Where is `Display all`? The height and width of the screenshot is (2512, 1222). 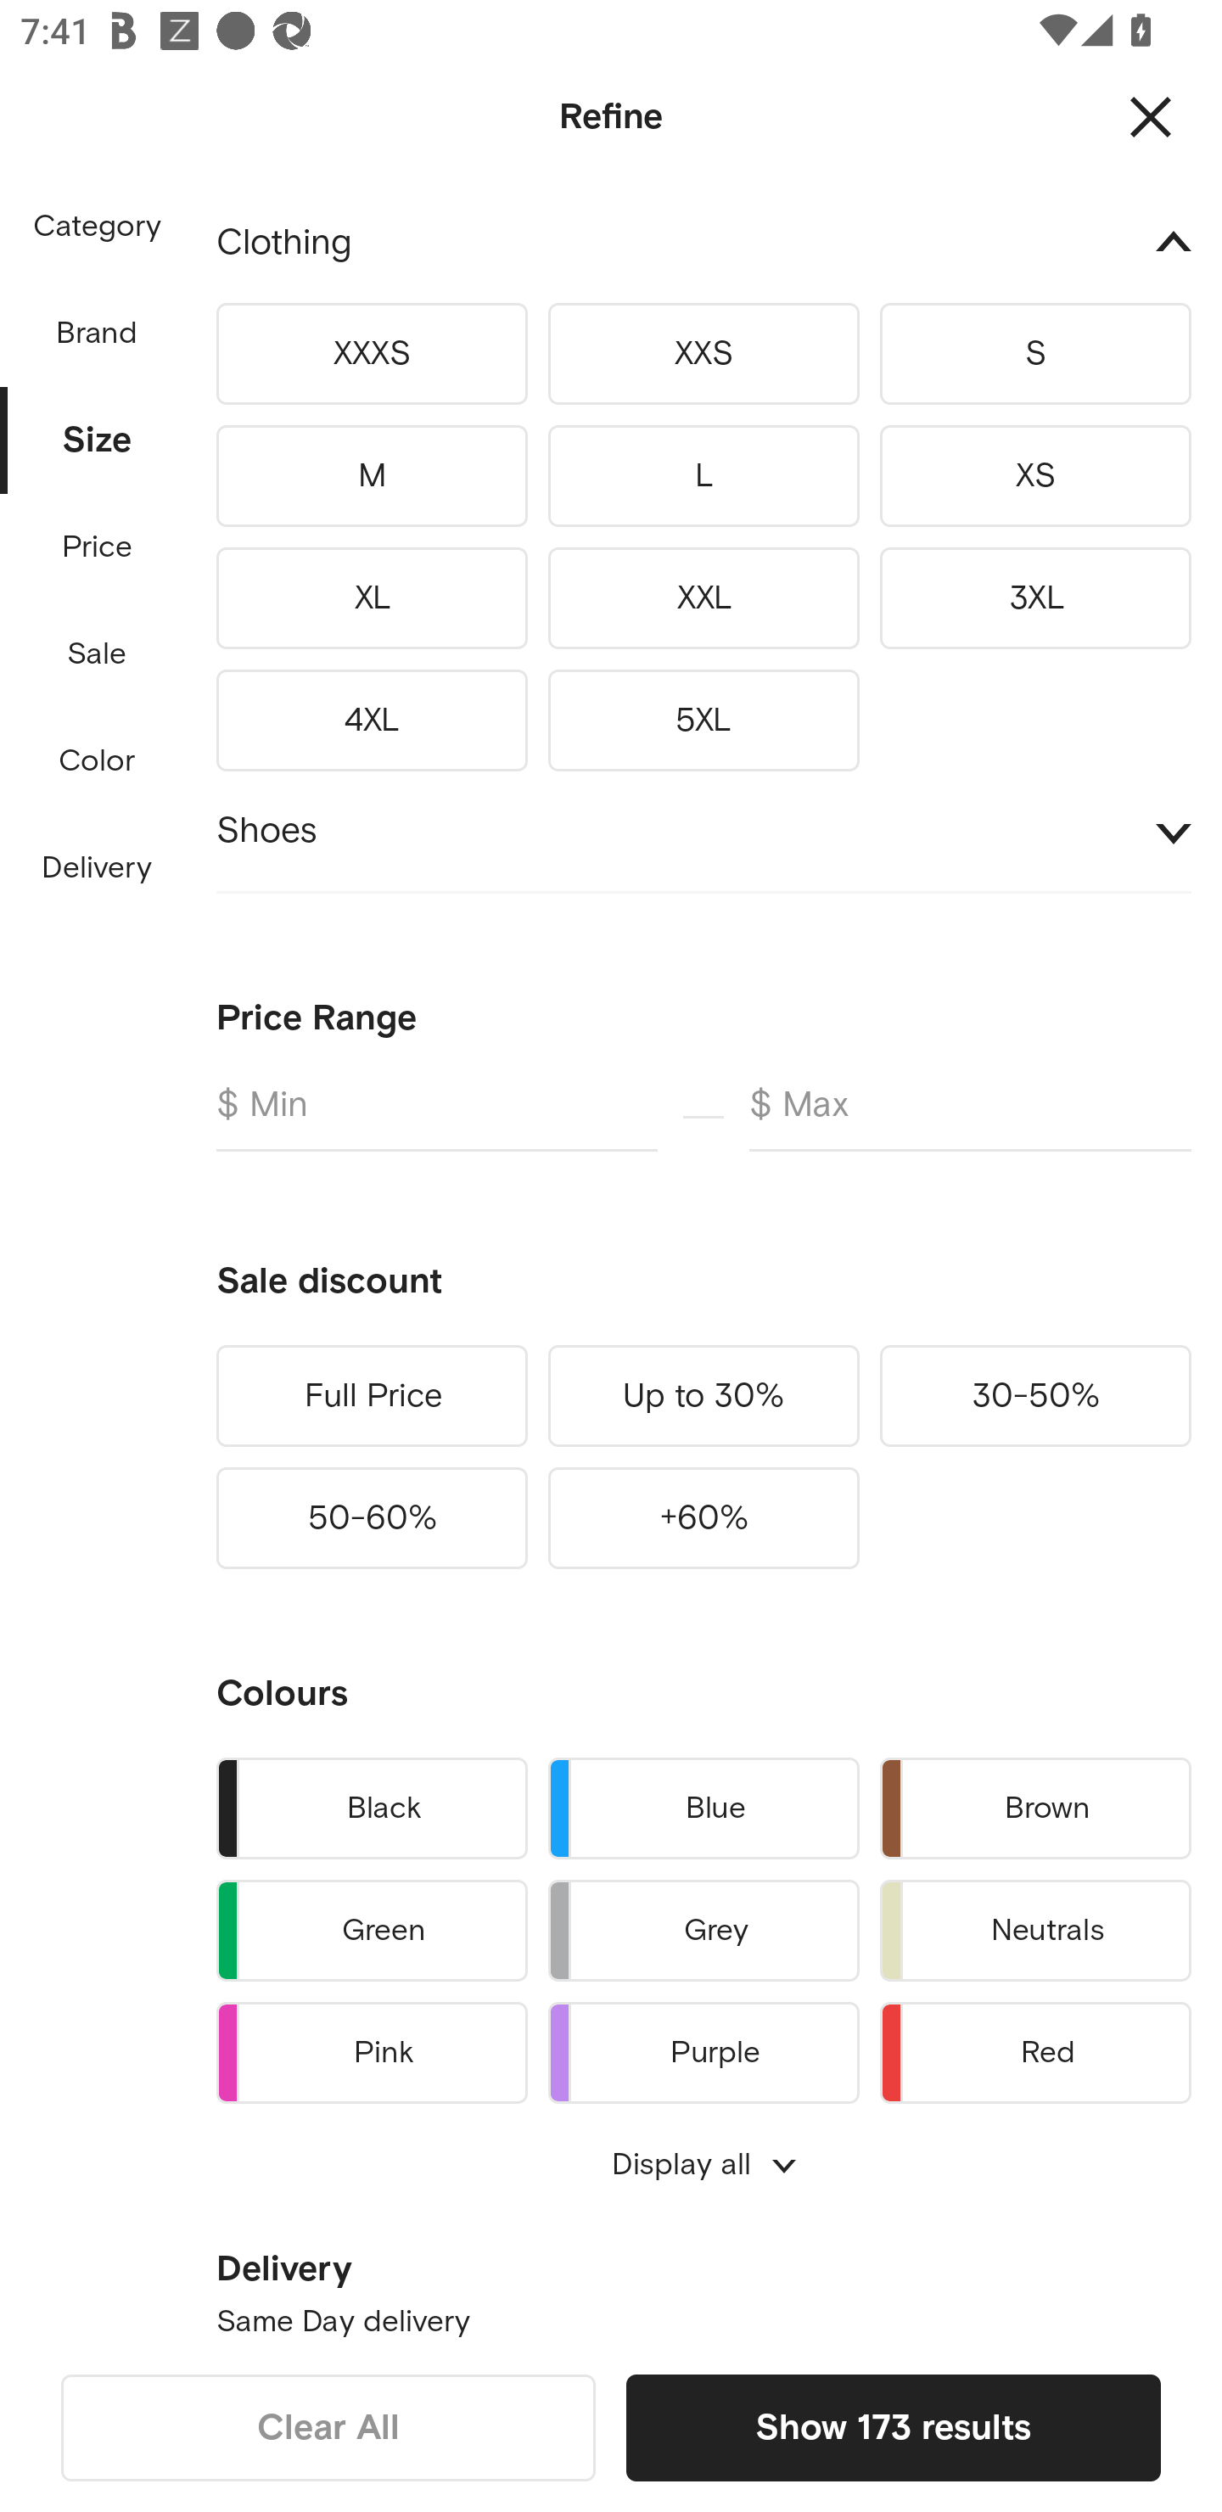
Display all is located at coordinates (703, 2165).